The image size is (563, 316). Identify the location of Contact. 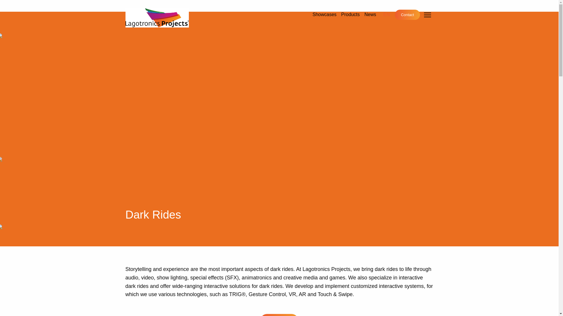
(408, 15).